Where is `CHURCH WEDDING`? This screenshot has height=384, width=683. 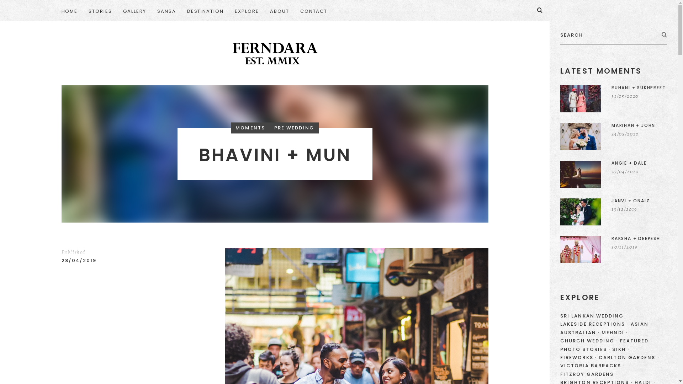 CHURCH WEDDING is located at coordinates (589, 341).